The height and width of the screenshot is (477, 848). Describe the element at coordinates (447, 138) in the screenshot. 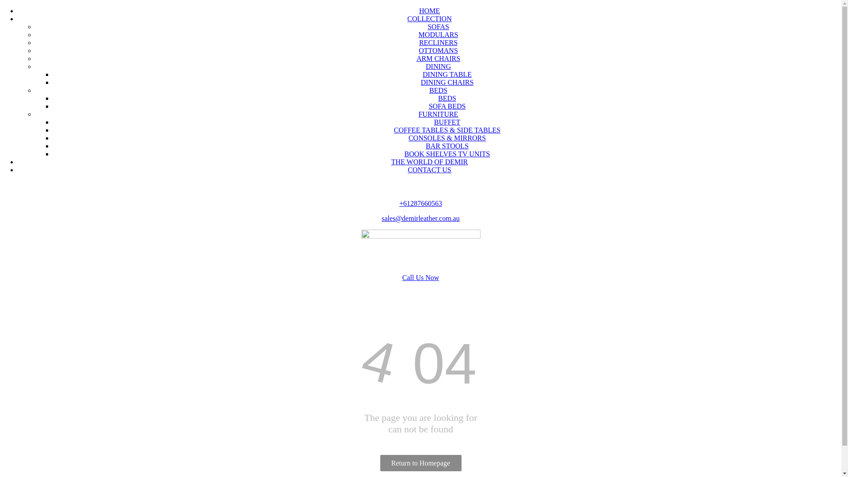

I see `CONSOLES & MIRRORS` at that location.